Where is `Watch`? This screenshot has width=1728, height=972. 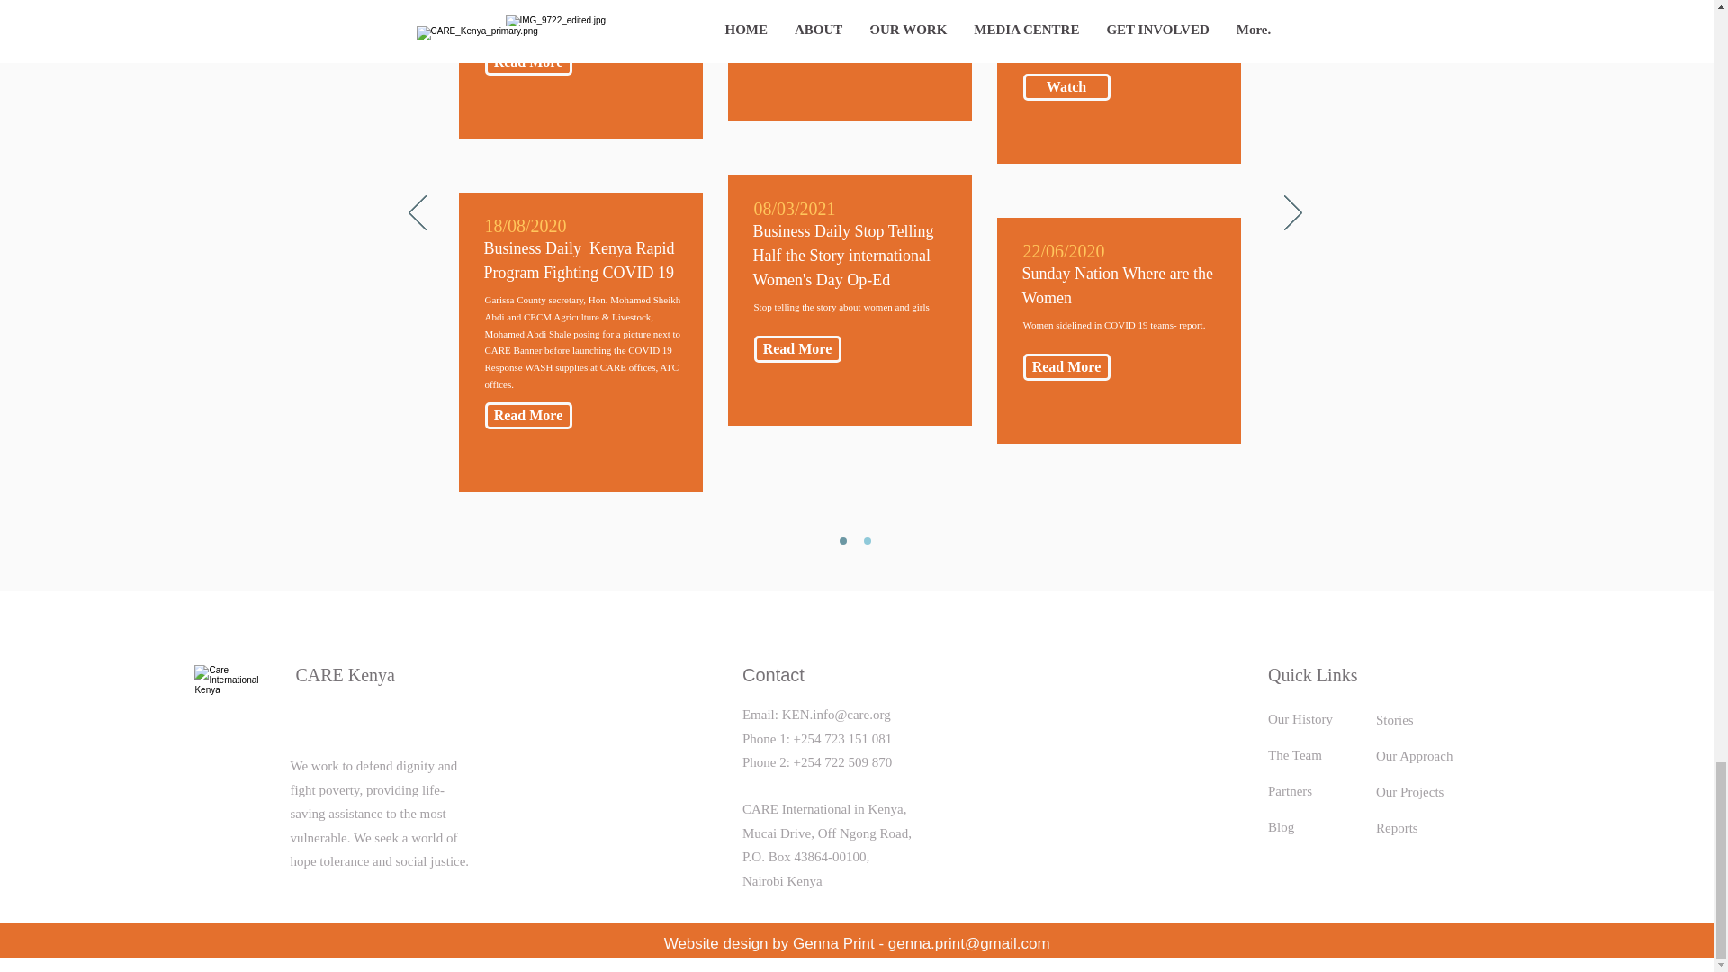 Watch is located at coordinates (797, 44).